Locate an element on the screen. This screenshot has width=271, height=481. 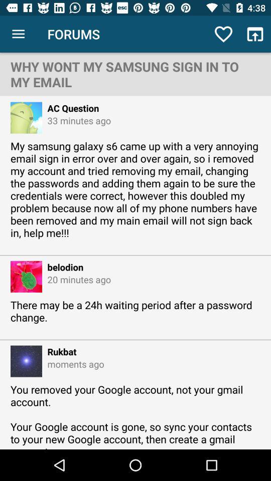
launch the item above you removed your icon is located at coordinates (73, 364).